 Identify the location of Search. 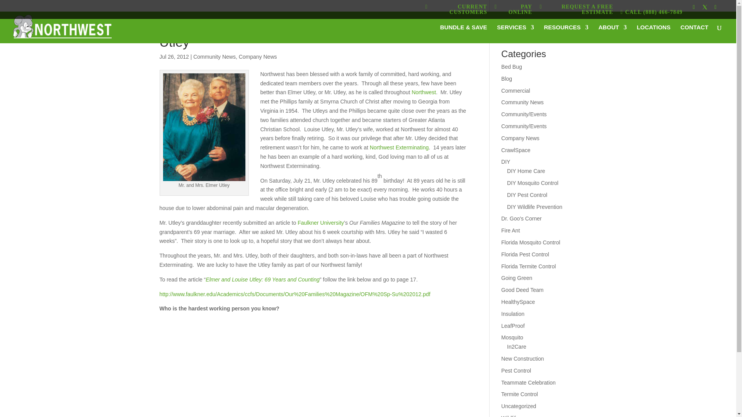
(564, 30).